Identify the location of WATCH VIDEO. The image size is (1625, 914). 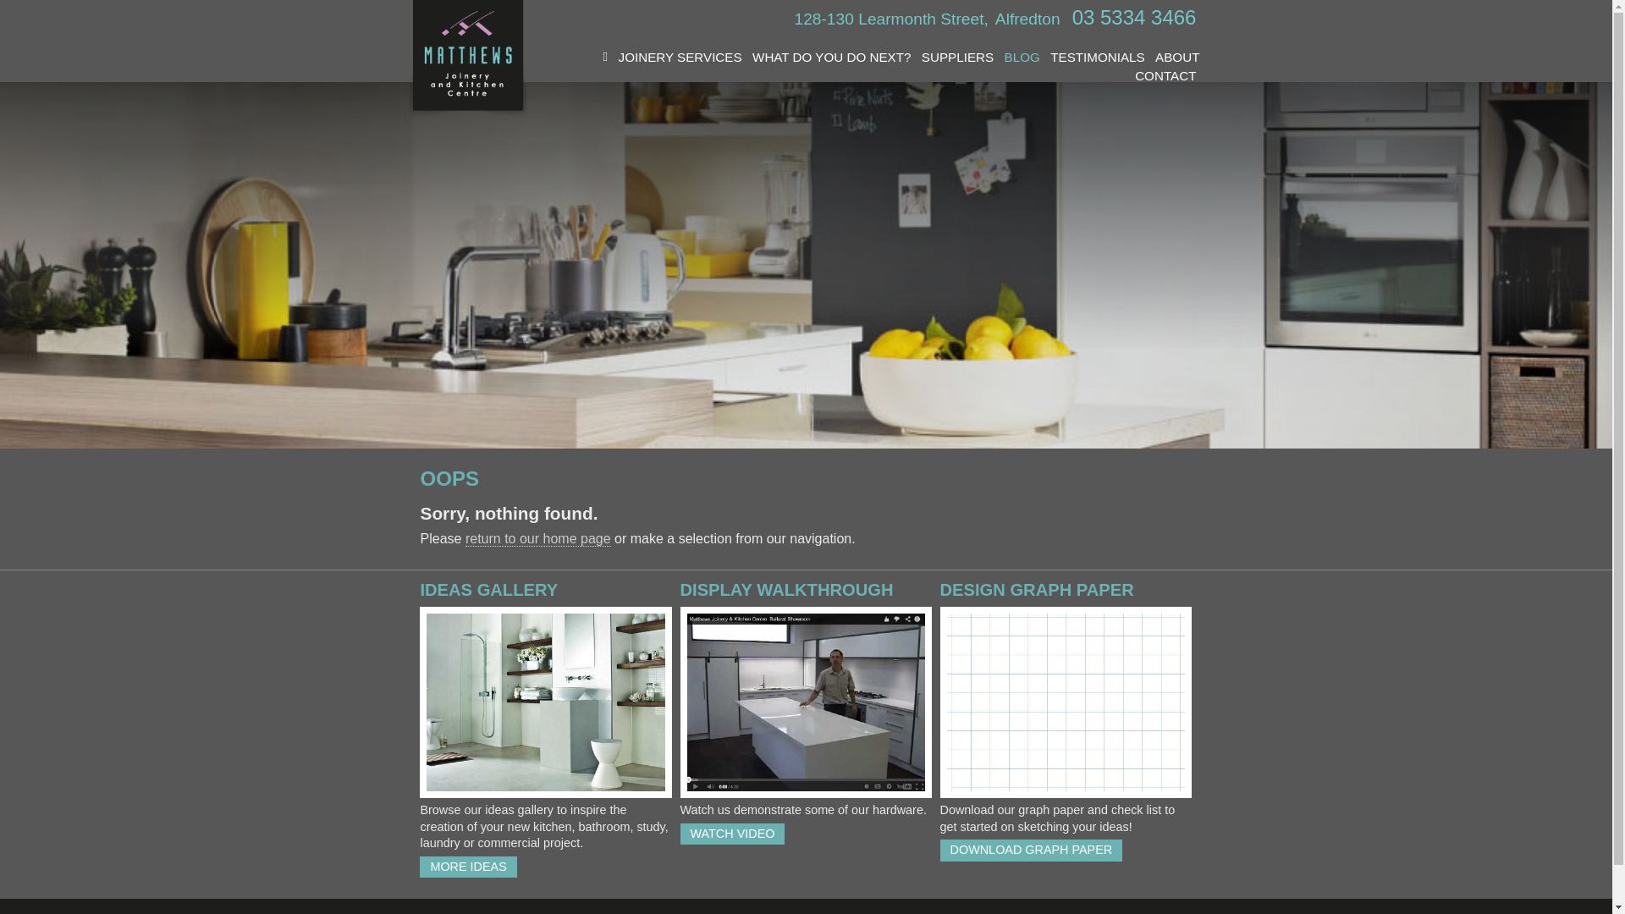
(733, 834).